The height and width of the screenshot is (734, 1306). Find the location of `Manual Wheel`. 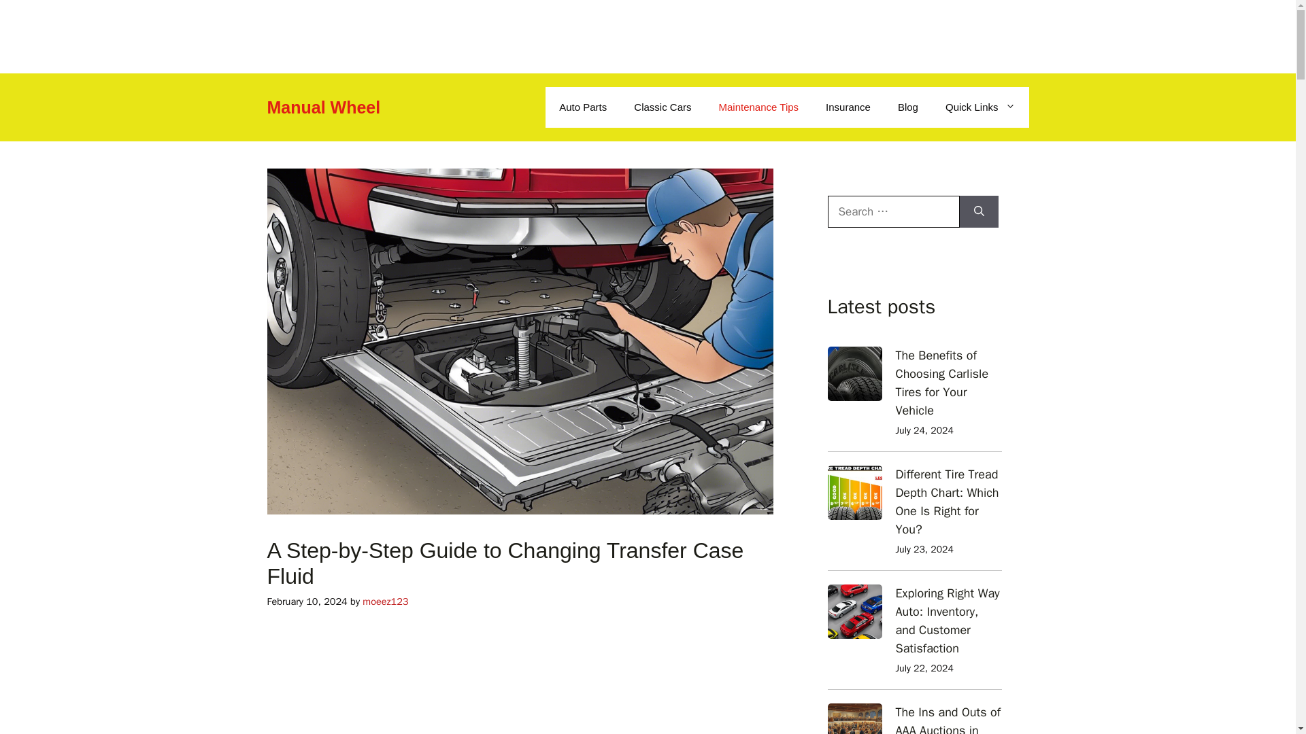

Manual Wheel is located at coordinates (322, 107).